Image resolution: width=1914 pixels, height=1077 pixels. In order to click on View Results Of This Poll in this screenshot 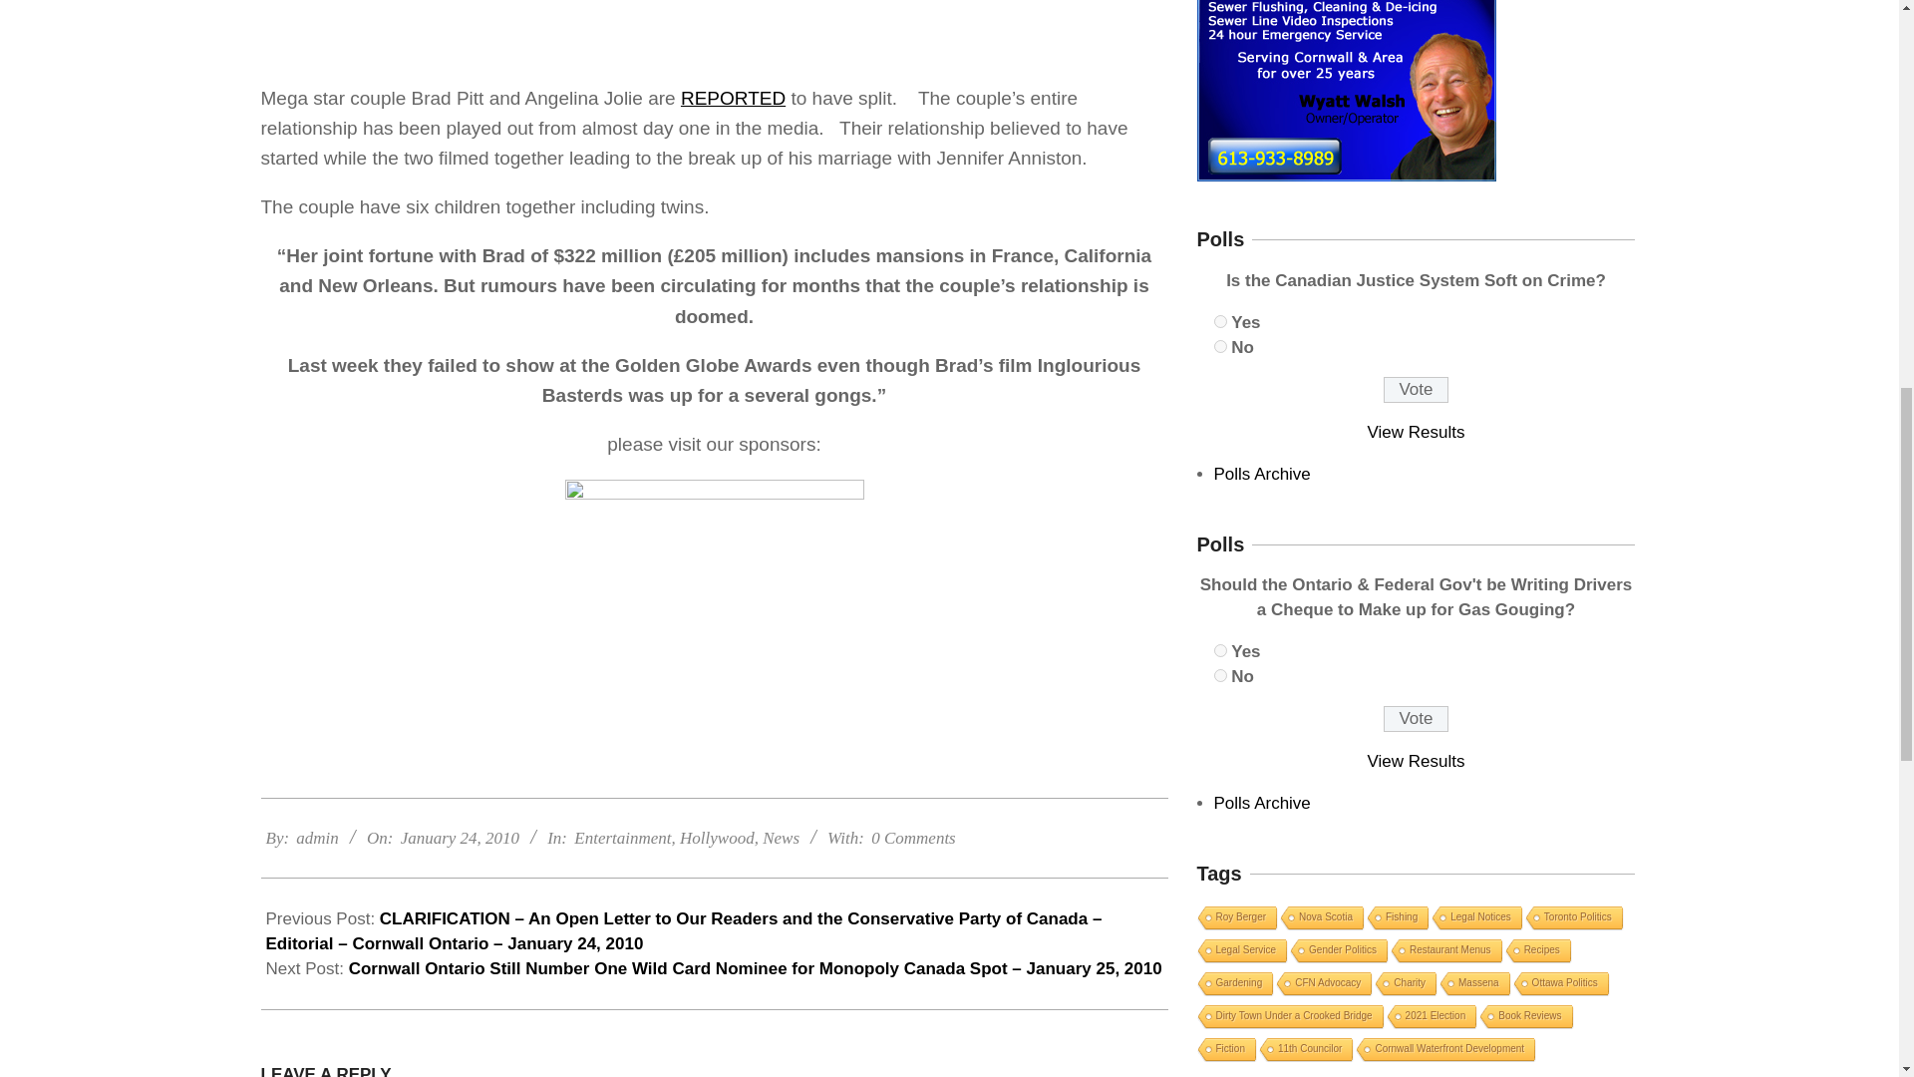, I will do `click(1417, 432)`.